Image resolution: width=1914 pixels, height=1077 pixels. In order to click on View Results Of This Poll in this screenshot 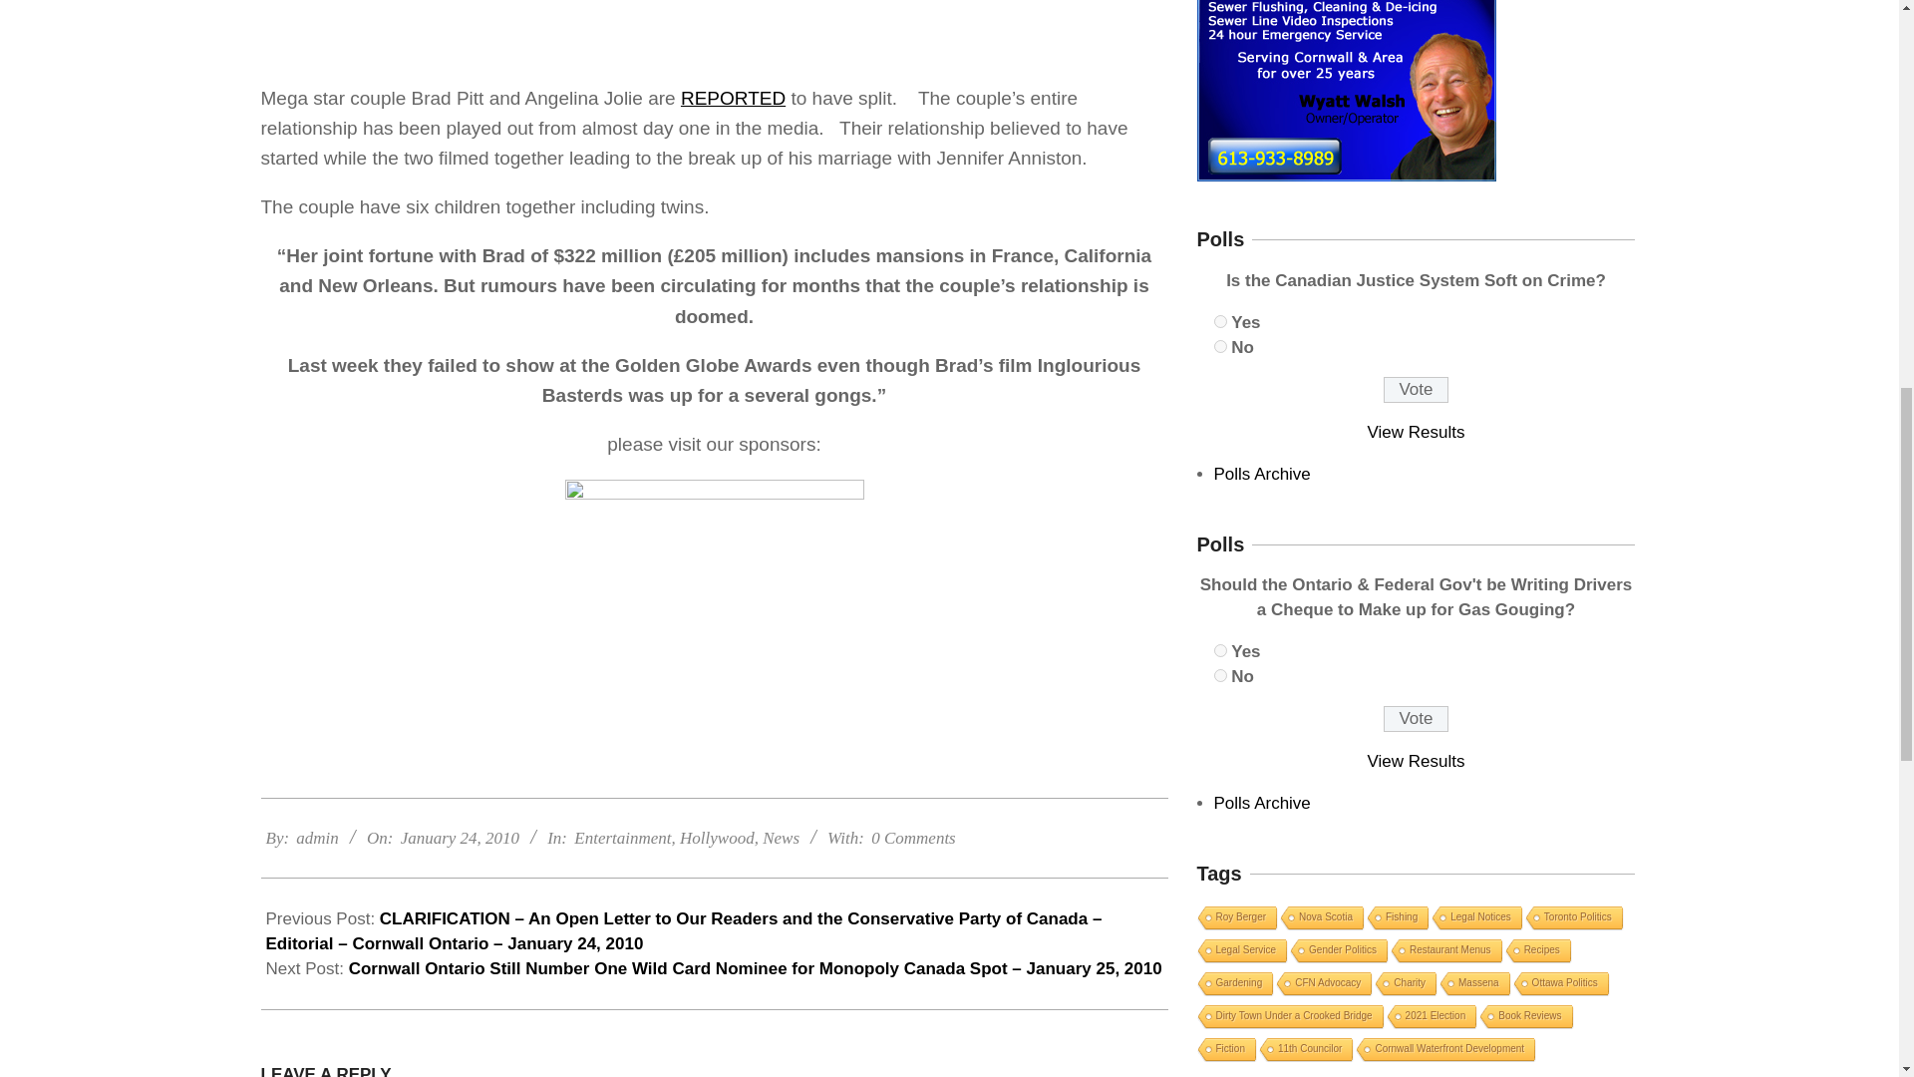, I will do `click(1417, 432)`.